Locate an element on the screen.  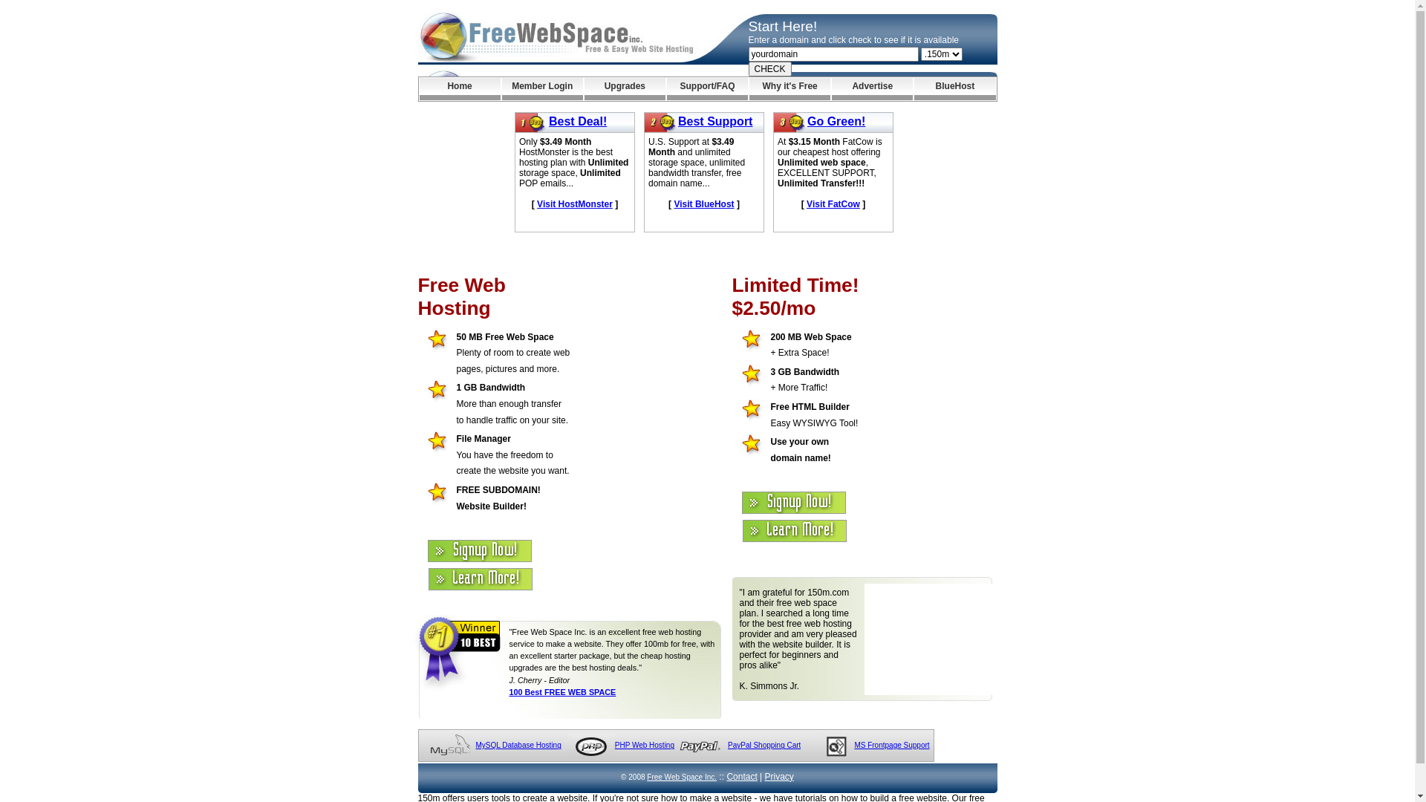
100 Best FREE WEB SPACE is located at coordinates (563, 692).